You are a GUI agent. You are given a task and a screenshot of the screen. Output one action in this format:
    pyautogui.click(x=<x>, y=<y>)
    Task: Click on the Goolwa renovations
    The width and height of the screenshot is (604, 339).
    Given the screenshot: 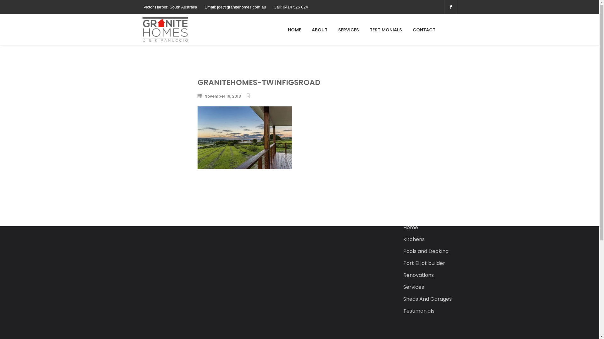 What is the action you would take?
    pyautogui.click(x=428, y=216)
    